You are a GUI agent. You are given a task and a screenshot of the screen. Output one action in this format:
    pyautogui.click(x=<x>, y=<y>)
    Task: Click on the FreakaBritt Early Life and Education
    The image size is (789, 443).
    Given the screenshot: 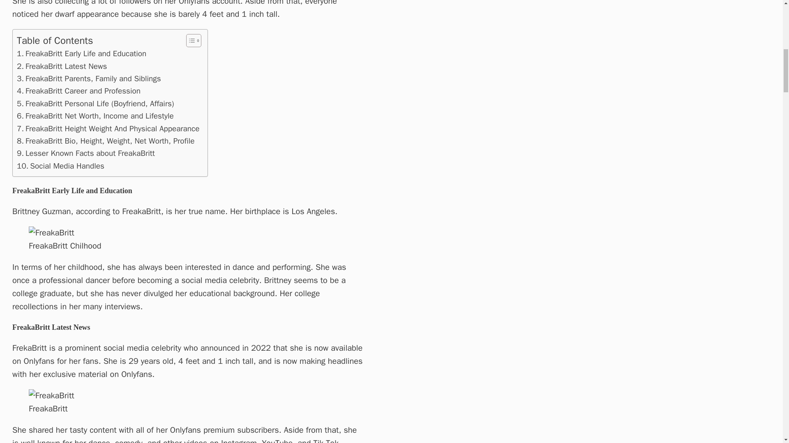 What is the action you would take?
    pyautogui.click(x=81, y=53)
    